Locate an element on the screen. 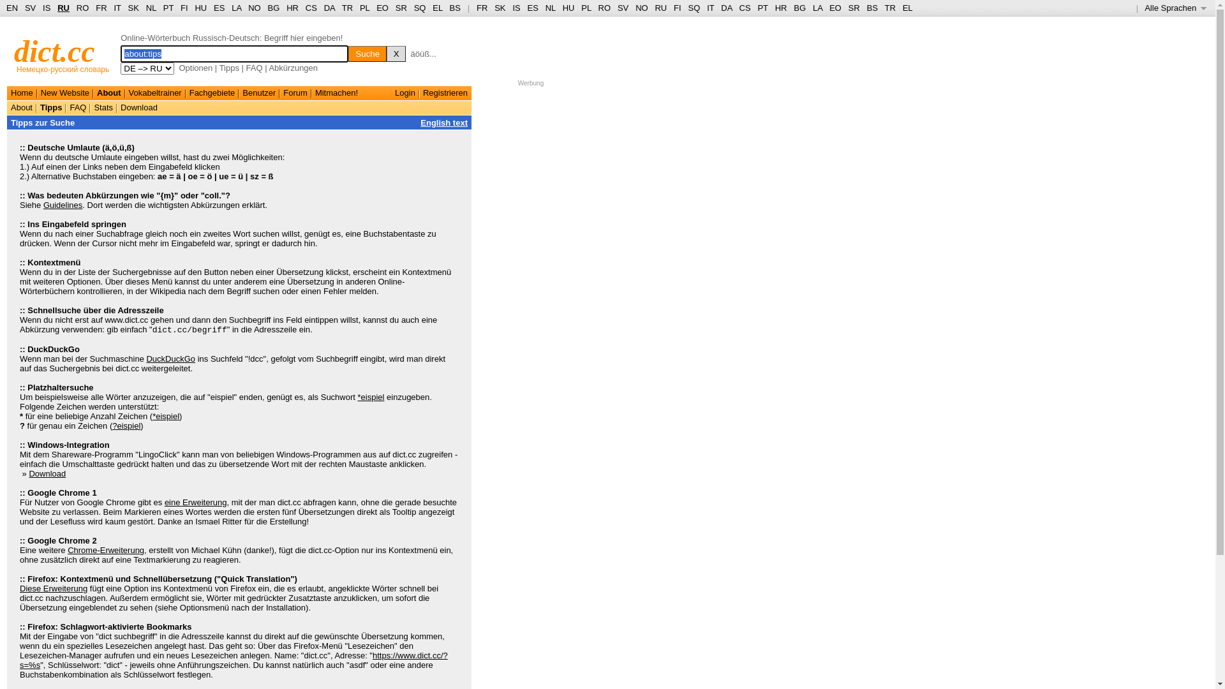 This screenshot has height=689, width=1225. About is located at coordinates (22, 107).